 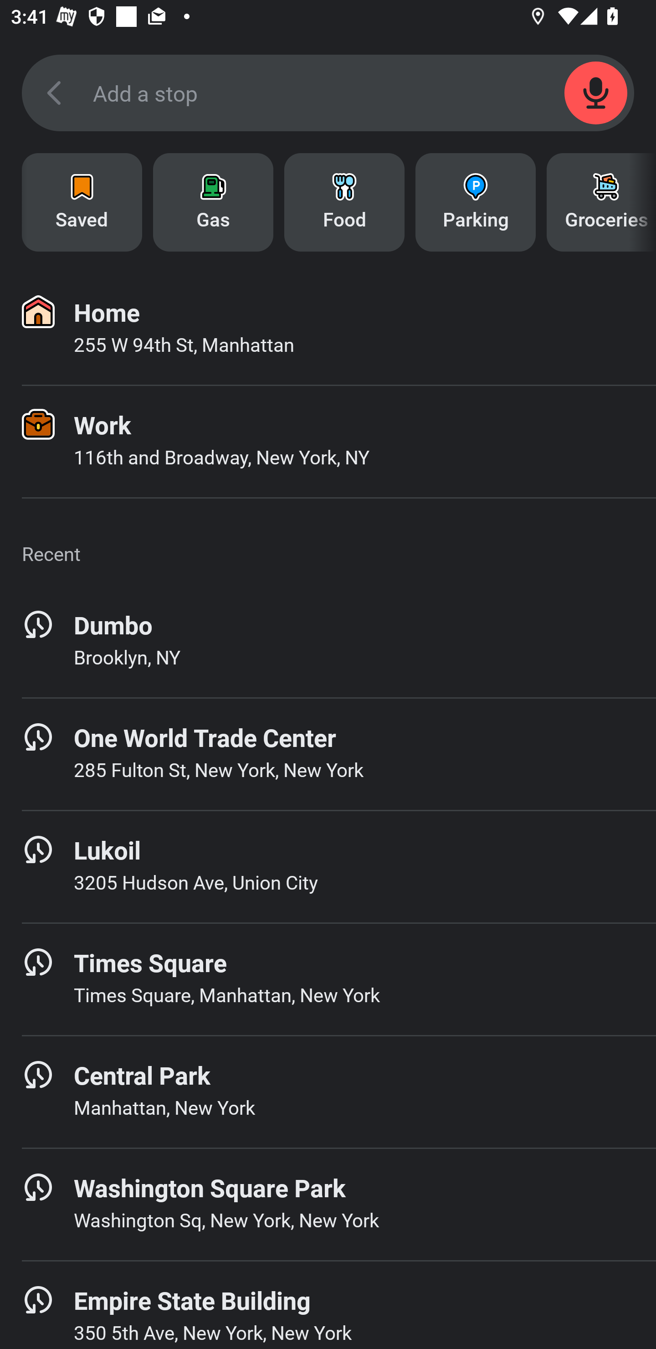 I want to click on Work 116th and Broadway, New York, NY, so click(x=328, y=442).